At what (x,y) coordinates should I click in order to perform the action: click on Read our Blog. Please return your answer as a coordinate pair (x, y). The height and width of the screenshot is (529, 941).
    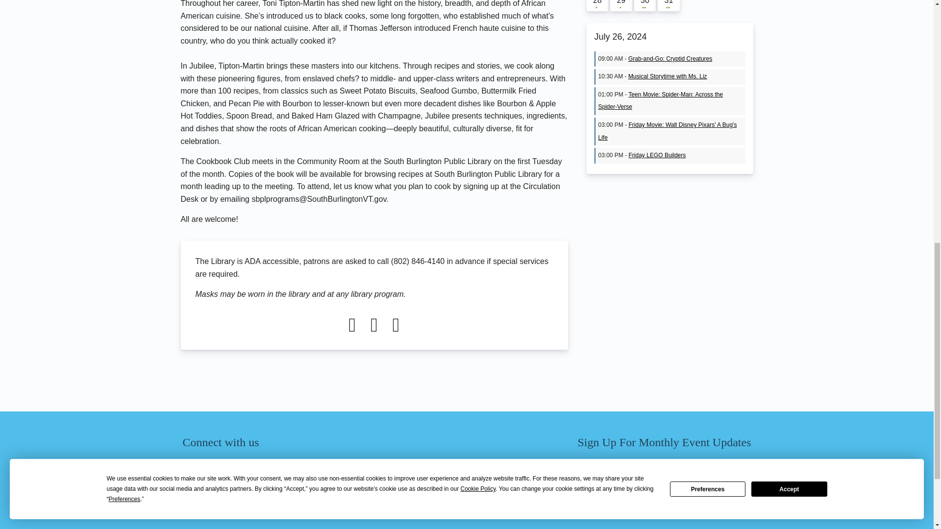
    Looking at the image, I should click on (293, 469).